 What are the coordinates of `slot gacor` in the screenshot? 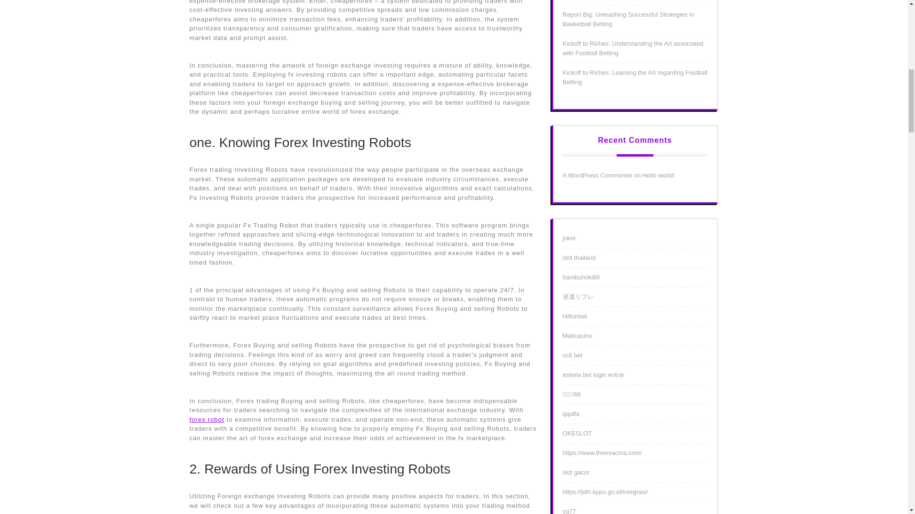 It's located at (576, 472).